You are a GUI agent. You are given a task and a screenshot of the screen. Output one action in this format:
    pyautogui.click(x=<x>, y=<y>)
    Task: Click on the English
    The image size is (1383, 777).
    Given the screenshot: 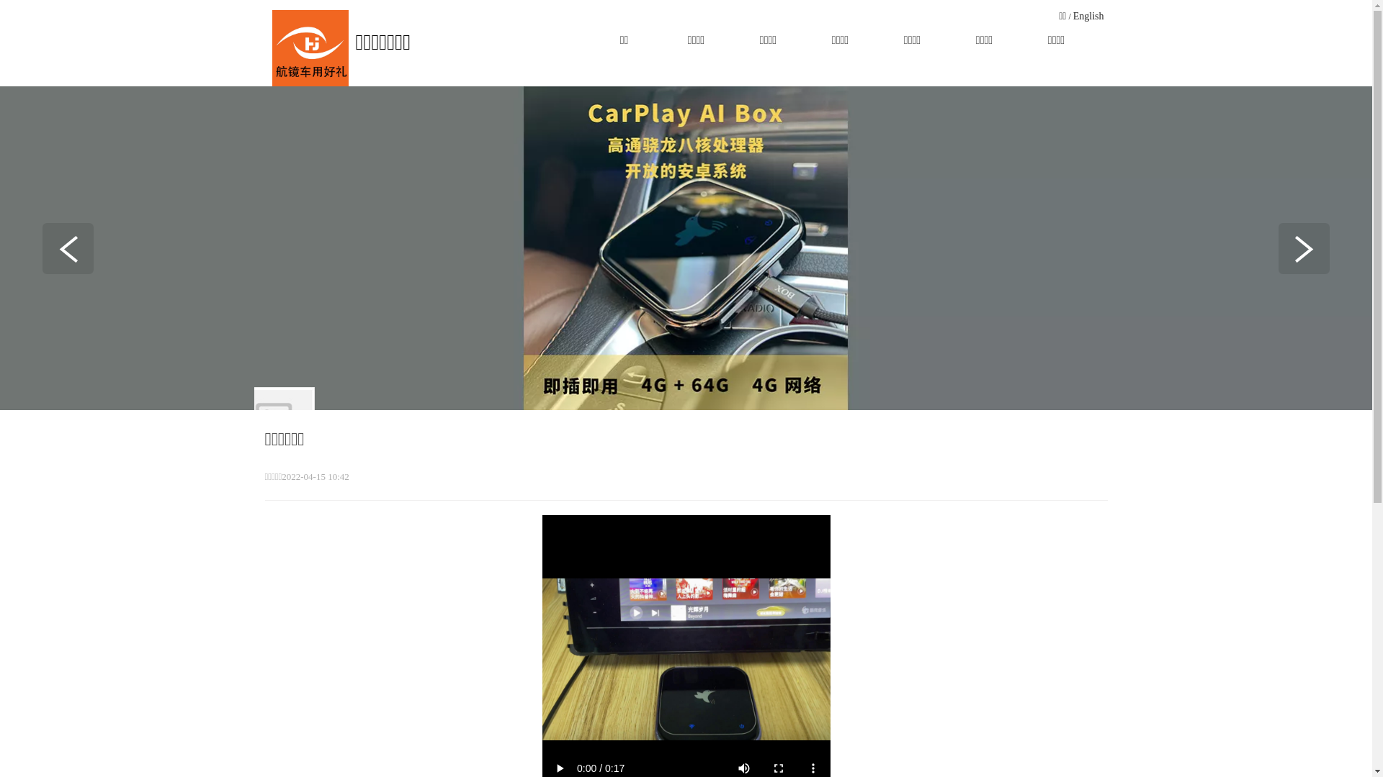 What is the action you would take?
    pyautogui.click(x=1089, y=16)
    